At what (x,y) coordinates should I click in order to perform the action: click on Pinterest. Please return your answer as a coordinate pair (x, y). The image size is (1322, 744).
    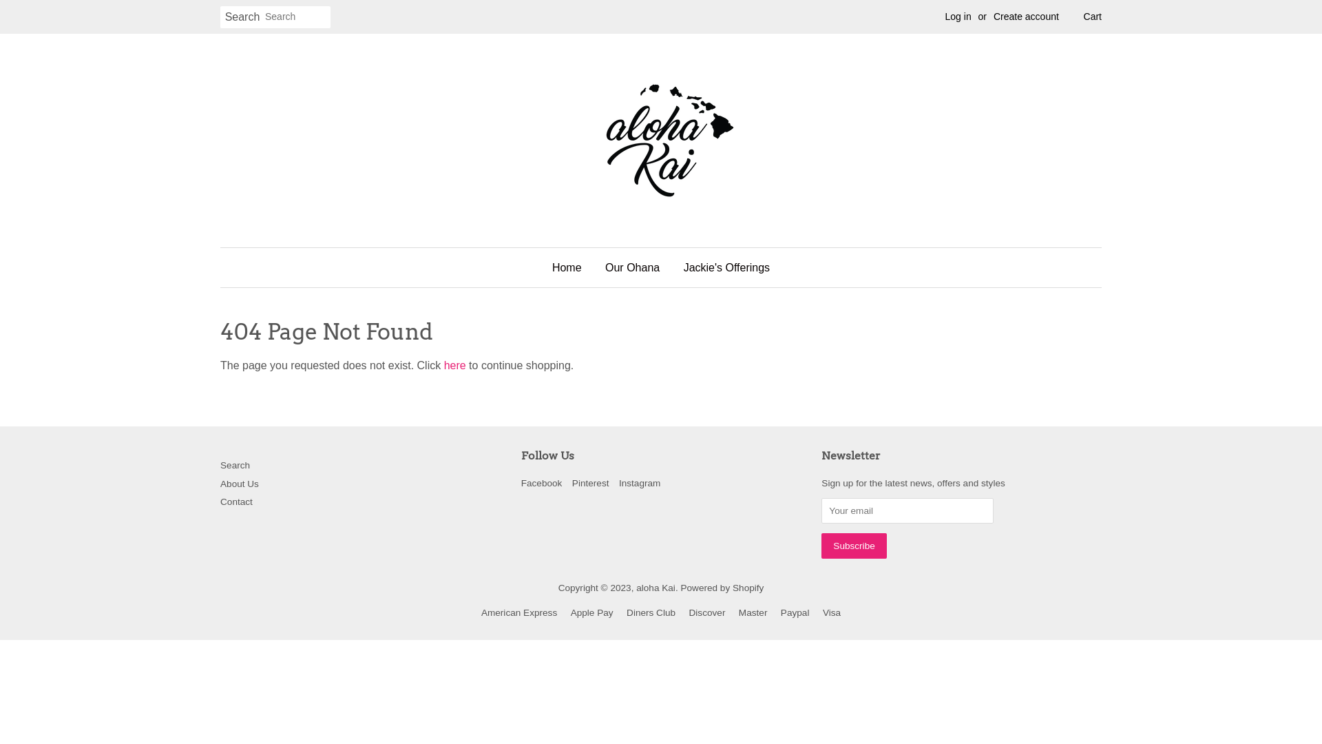
    Looking at the image, I should click on (591, 484).